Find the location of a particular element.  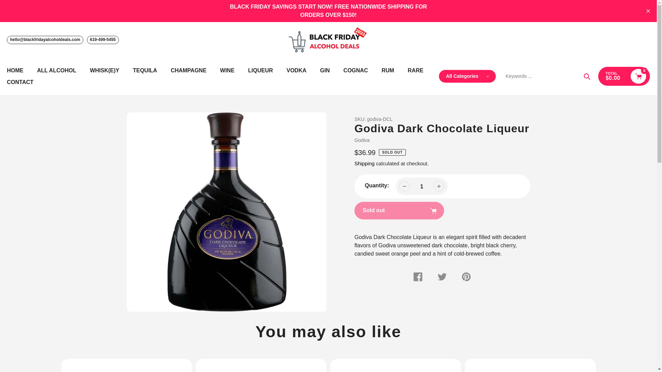

GIN is located at coordinates (325, 71).